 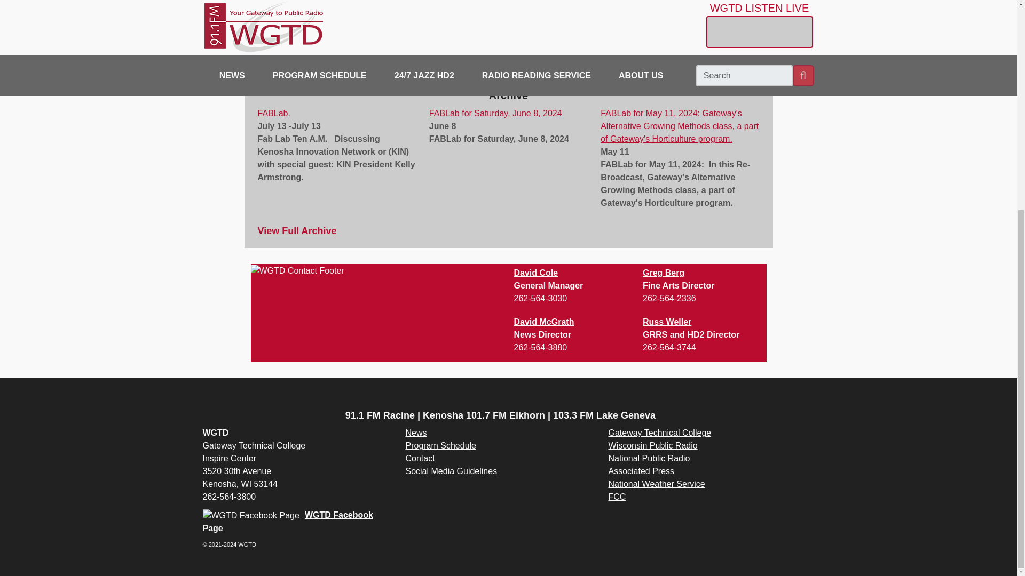 What do you see at coordinates (666, 322) in the screenshot?
I see `Russ Weller` at bounding box center [666, 322].